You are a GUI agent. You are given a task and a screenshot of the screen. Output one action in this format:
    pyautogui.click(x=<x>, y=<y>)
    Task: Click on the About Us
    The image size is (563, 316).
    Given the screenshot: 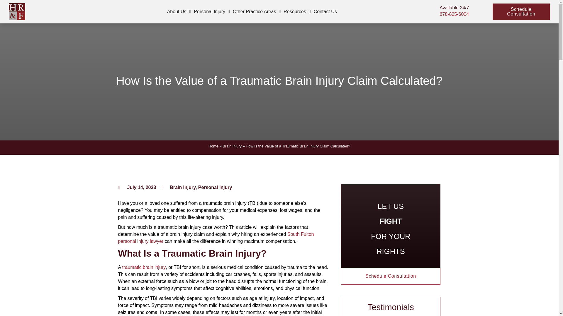 What is the action you would take?
    pyautogui.click(x=179, y=12)
    